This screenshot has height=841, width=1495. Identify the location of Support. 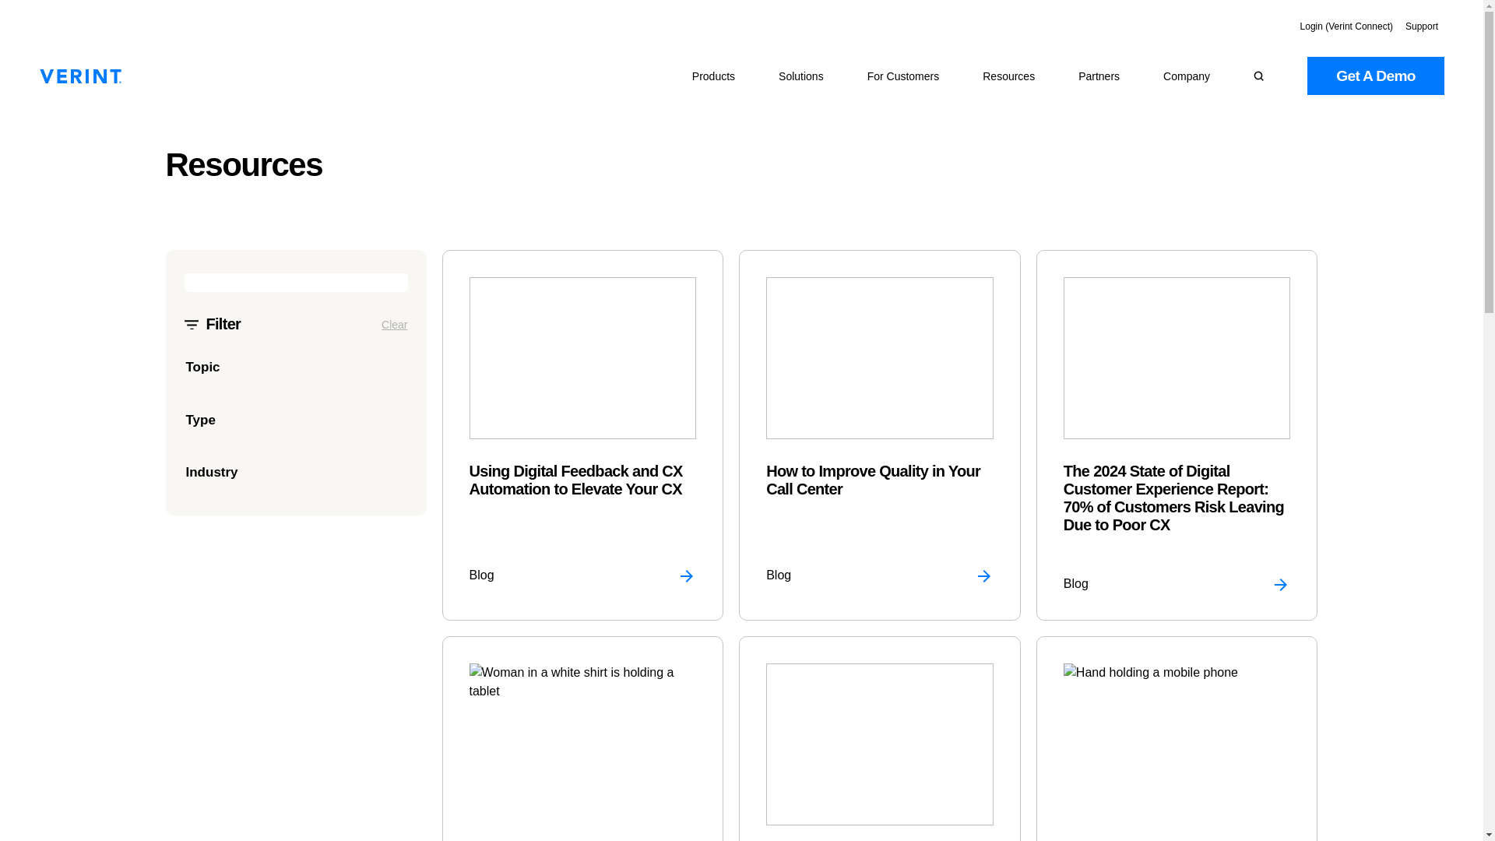
(1422, 26).